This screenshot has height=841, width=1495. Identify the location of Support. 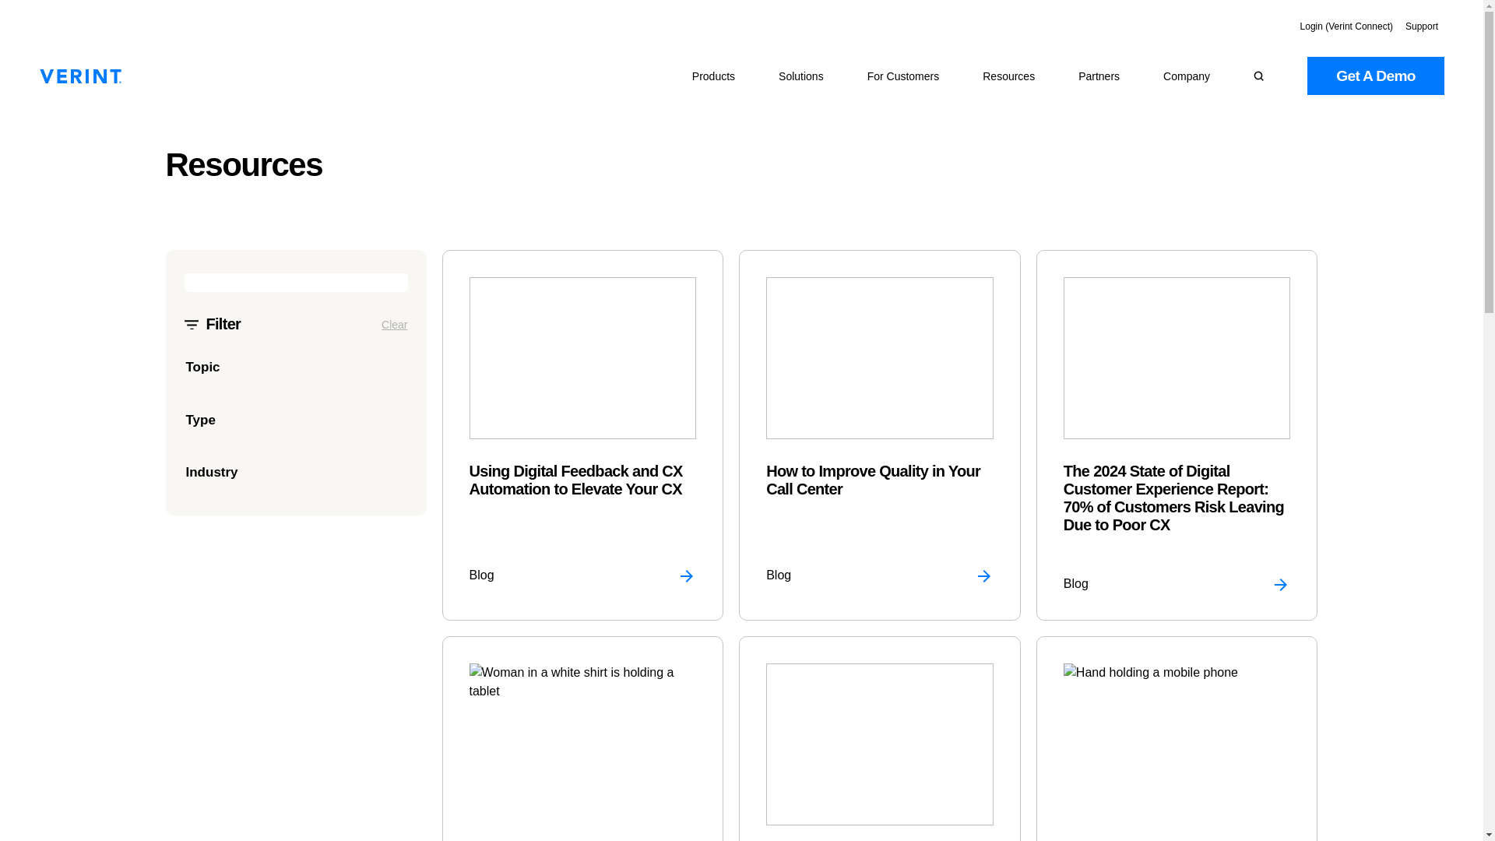
(1422, 26).